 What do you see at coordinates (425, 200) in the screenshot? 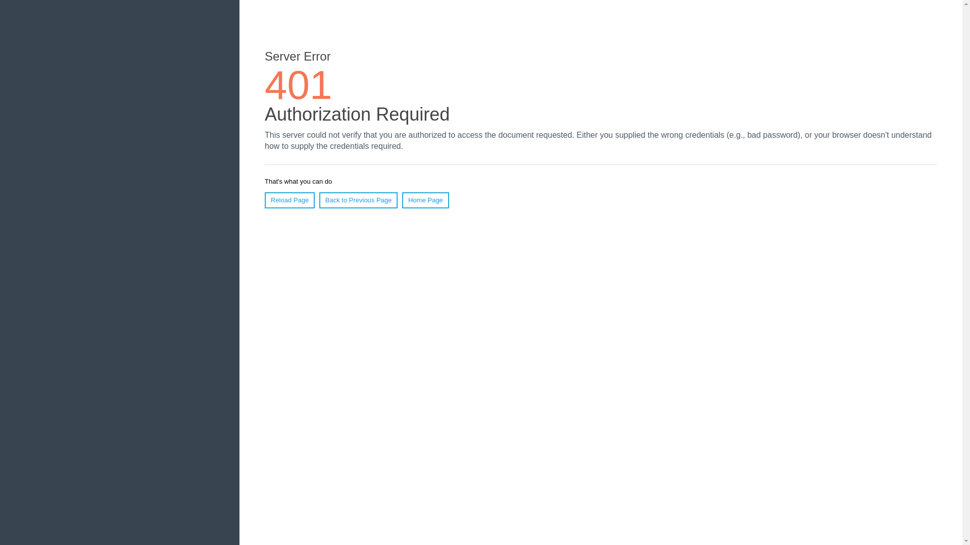
I see `Home Page` at bounding box center [425, 200].